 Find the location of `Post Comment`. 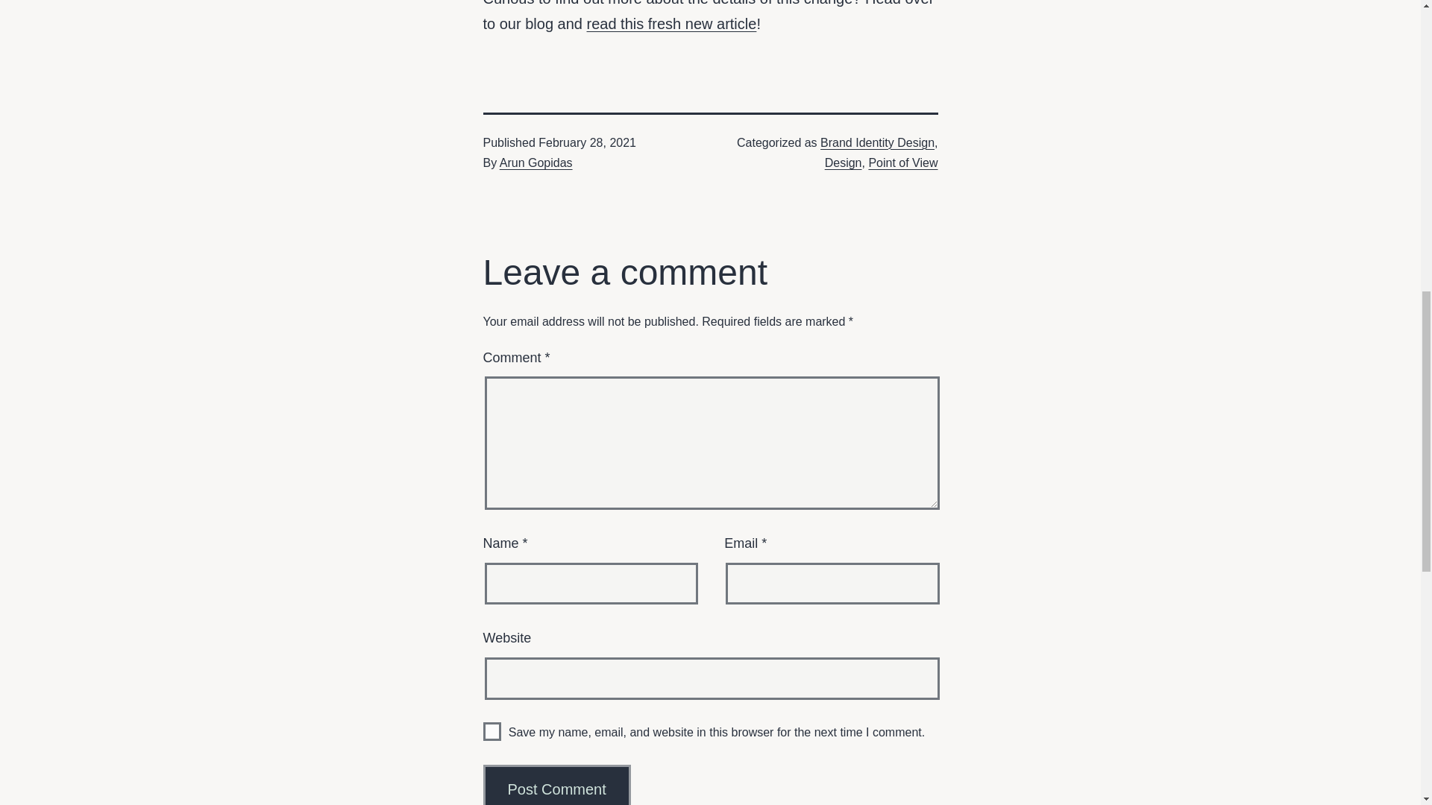

Post Comment is located at coordinates (557, 785).